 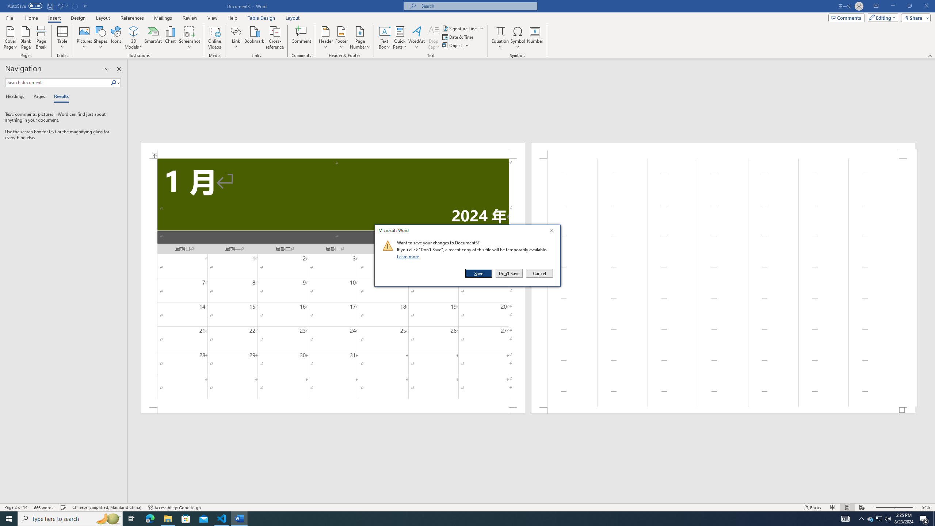 I want to click on Page Break, so click(x=41, y=38).